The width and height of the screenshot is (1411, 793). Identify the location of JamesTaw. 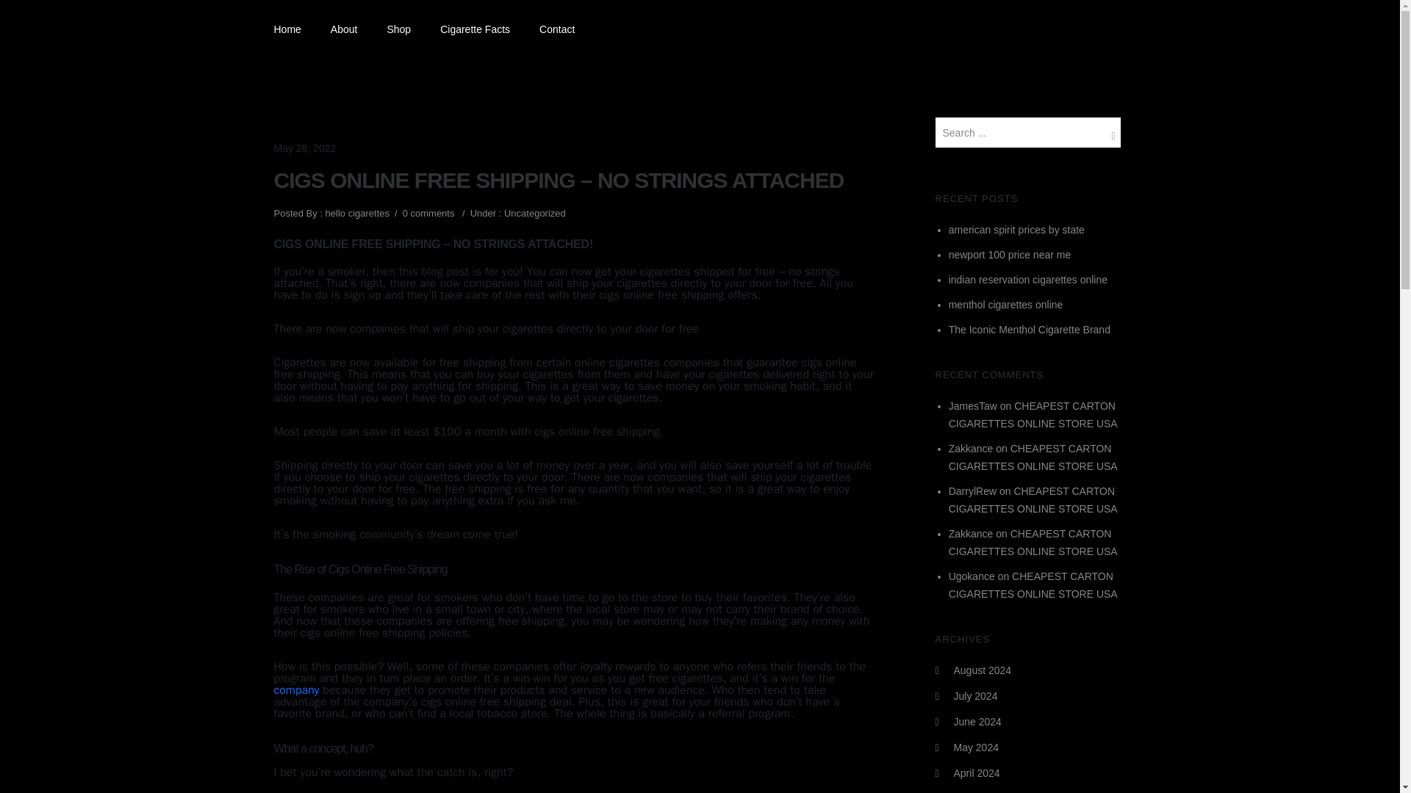
(973, 405).